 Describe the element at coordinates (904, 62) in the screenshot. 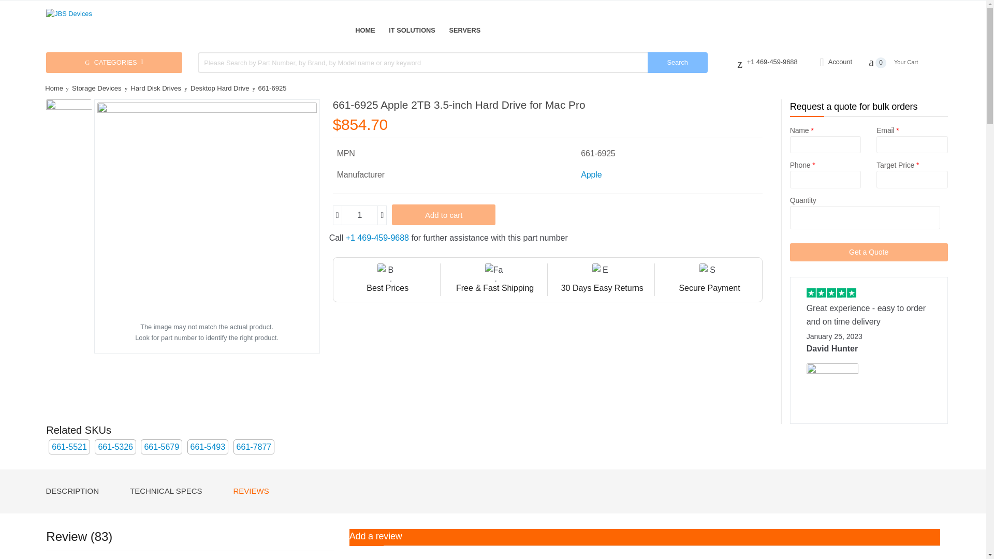

I see `View your shopping cart` at that location.